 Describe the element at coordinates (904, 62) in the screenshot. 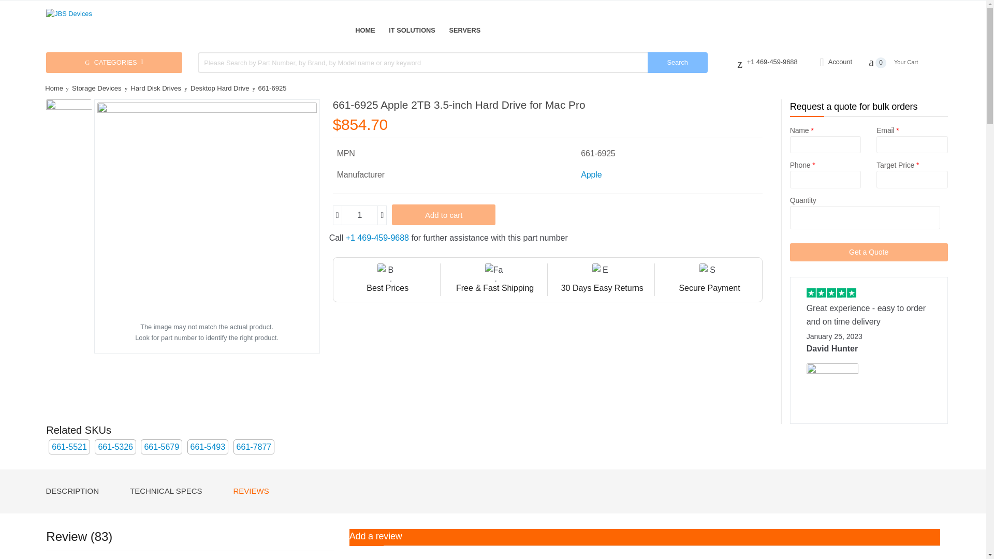

I see `View your shopping cart` at that location.